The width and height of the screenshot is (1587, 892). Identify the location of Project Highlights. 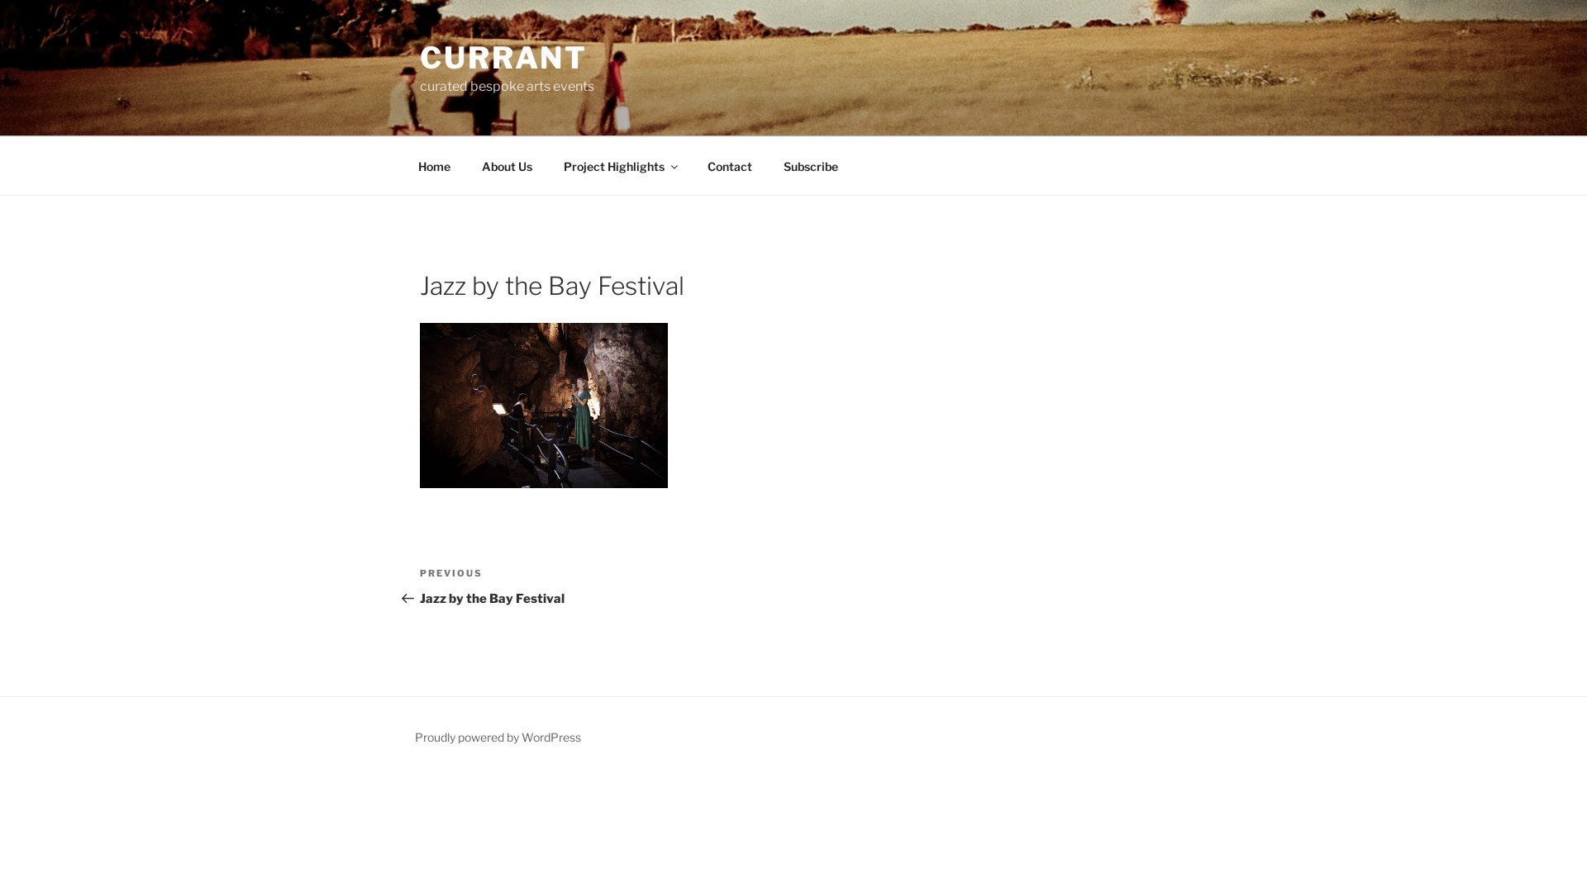
(620, 165).